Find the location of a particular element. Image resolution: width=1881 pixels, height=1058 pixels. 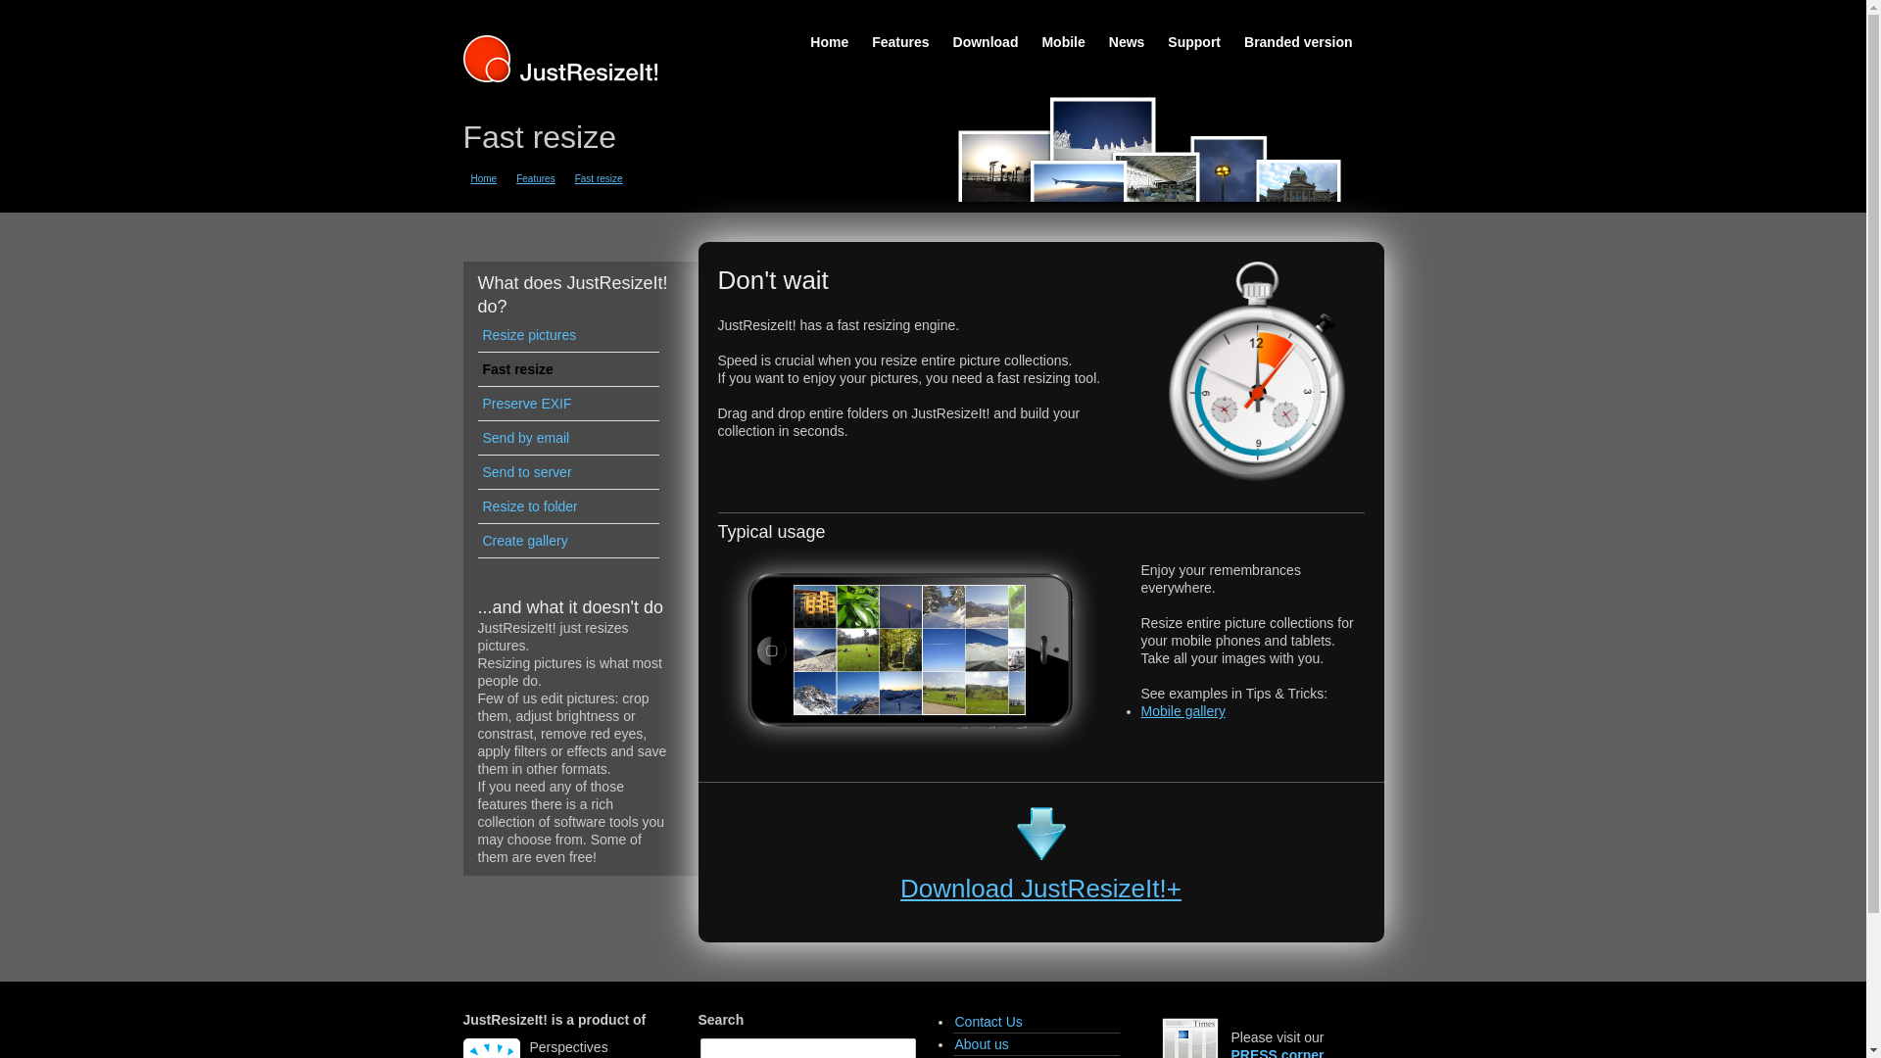

Support is located at coordinates (1193, 41).